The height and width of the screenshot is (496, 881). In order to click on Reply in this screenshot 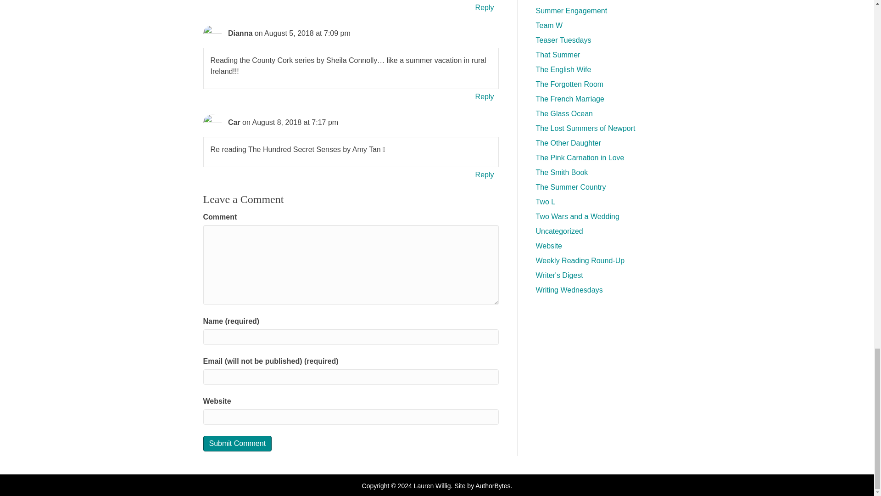, I will do `click(485, 96)`.